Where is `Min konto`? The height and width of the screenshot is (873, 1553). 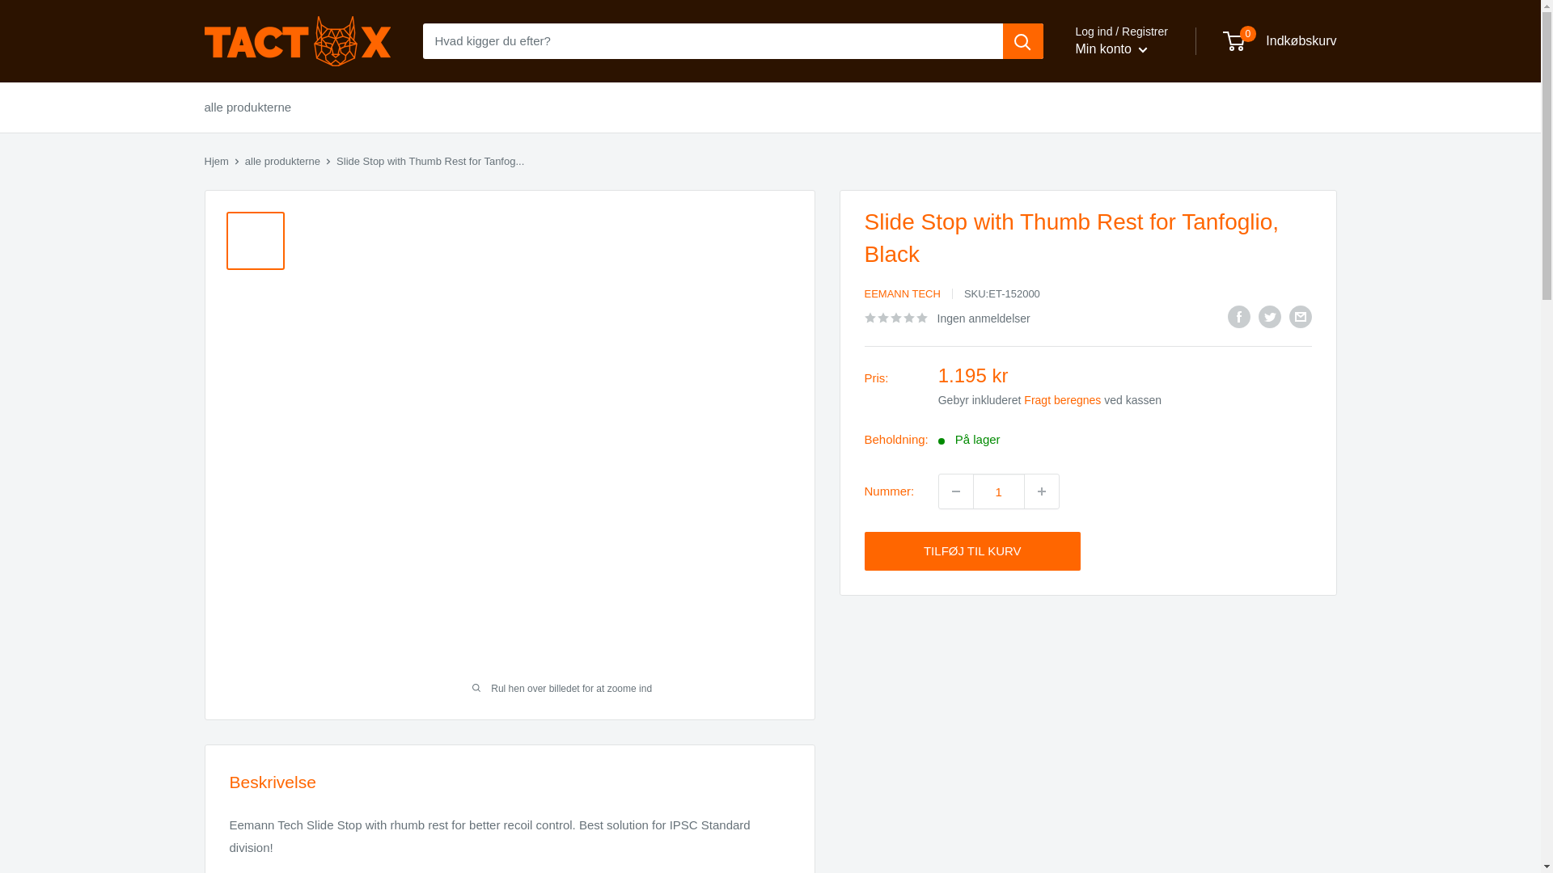 Min konto is located at coordinates (1112, 48).